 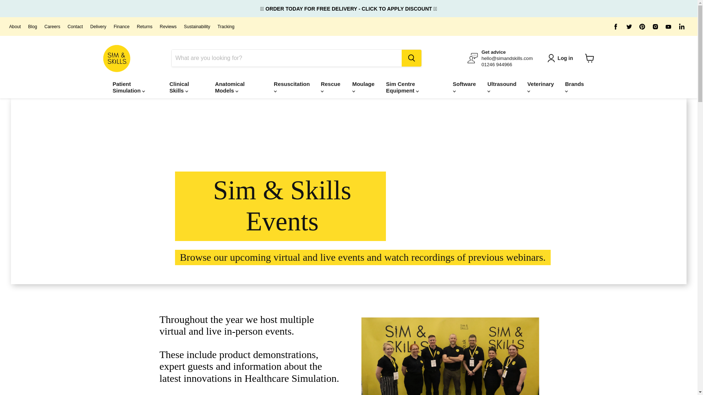 I want to click on Find us on Instagram, so click(x=655, y=27).